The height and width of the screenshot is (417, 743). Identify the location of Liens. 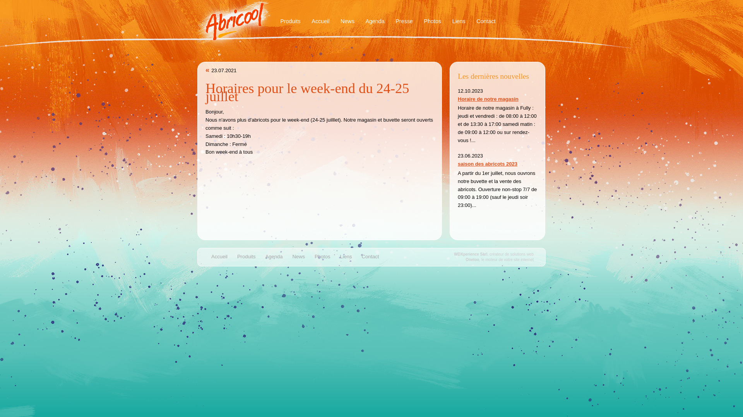
(459, 21).